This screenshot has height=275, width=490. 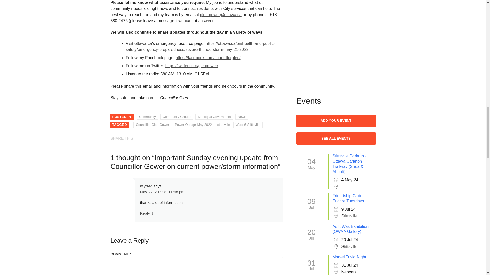 What do you see at coordinates (143, 43) in the screenshot?
I see `ottawa.ca` at bounding box center [143, 43].